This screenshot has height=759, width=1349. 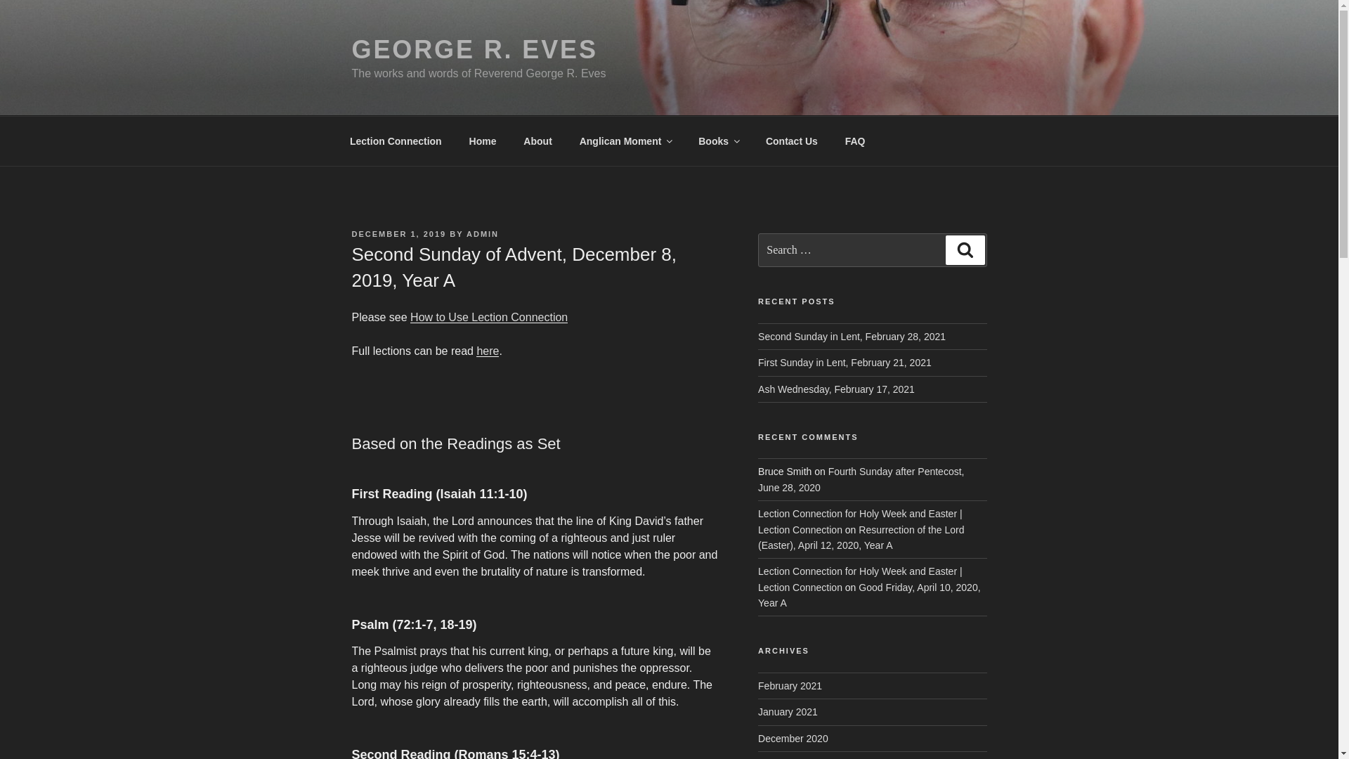 What do you see at coordinates (836, 389) in the screenshot?
I see `Ash Wednesday, February 17, 2021` at bounding box center [836, 389].